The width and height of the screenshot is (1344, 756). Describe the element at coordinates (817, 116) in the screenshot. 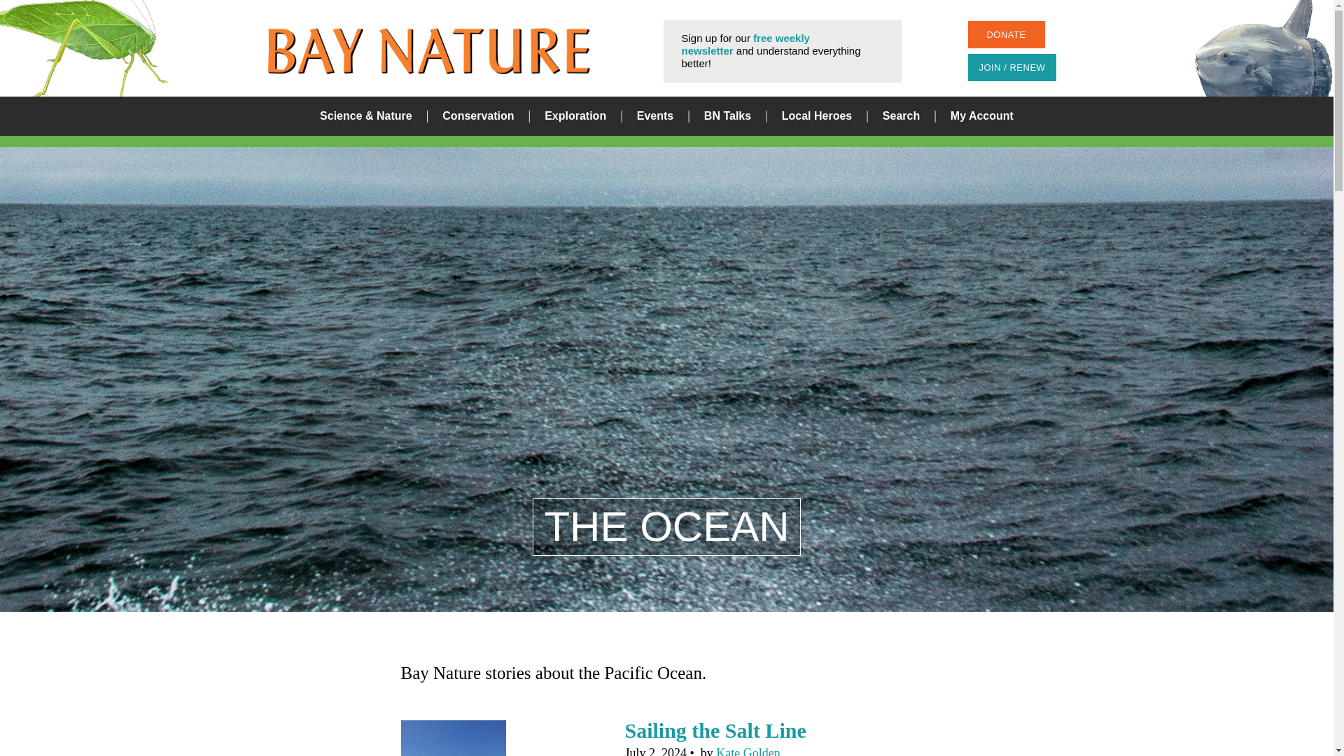

I see `Local Heroes` at that location.